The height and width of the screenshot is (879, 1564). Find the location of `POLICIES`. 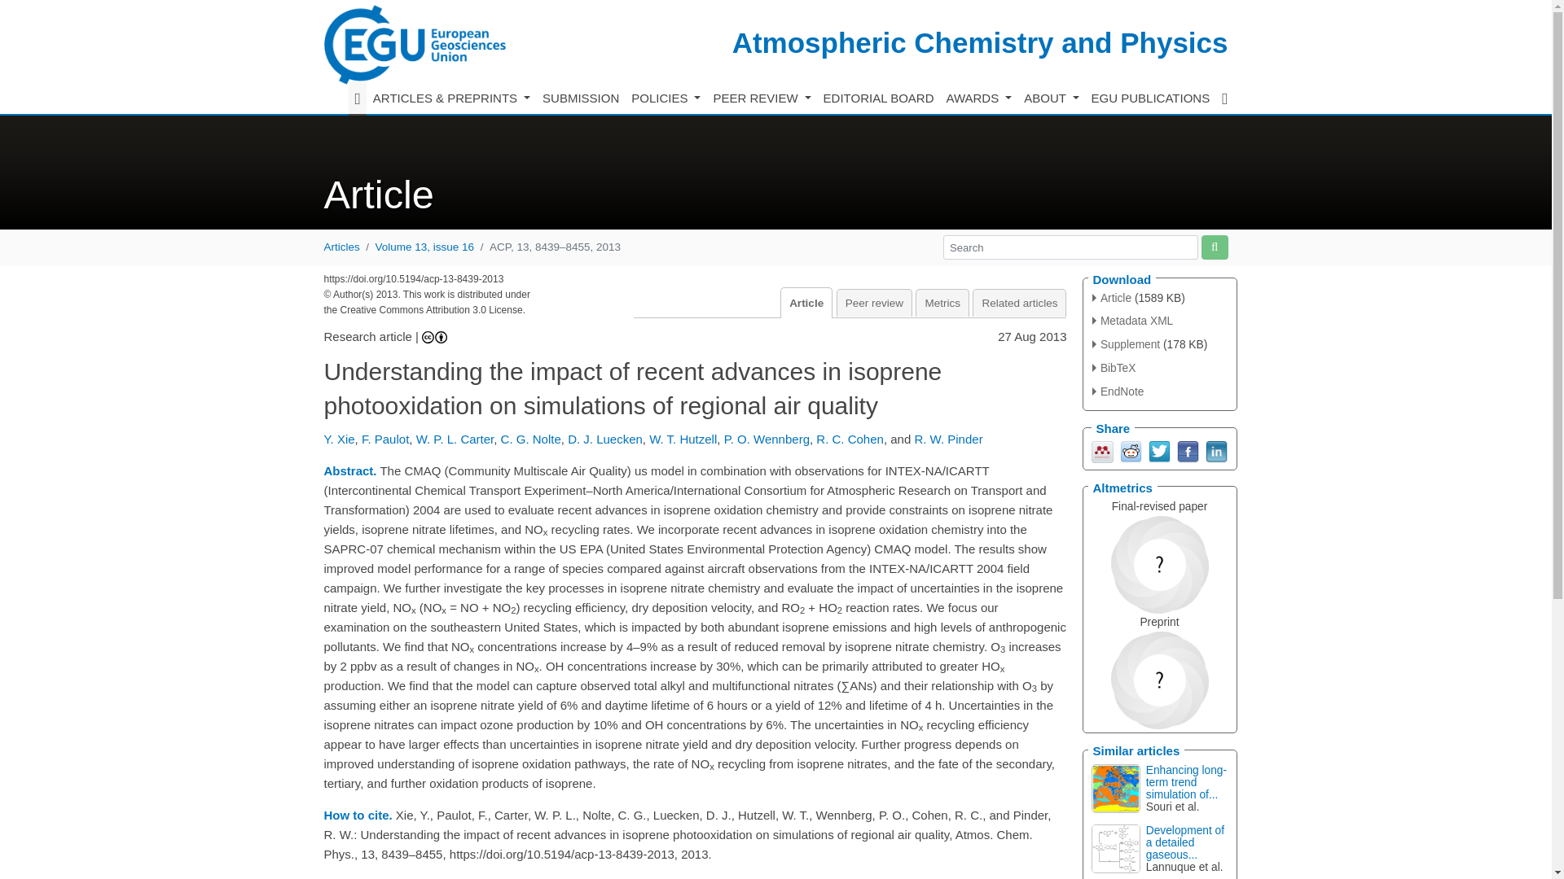

POLICIES is located at coordinates (666, 98).